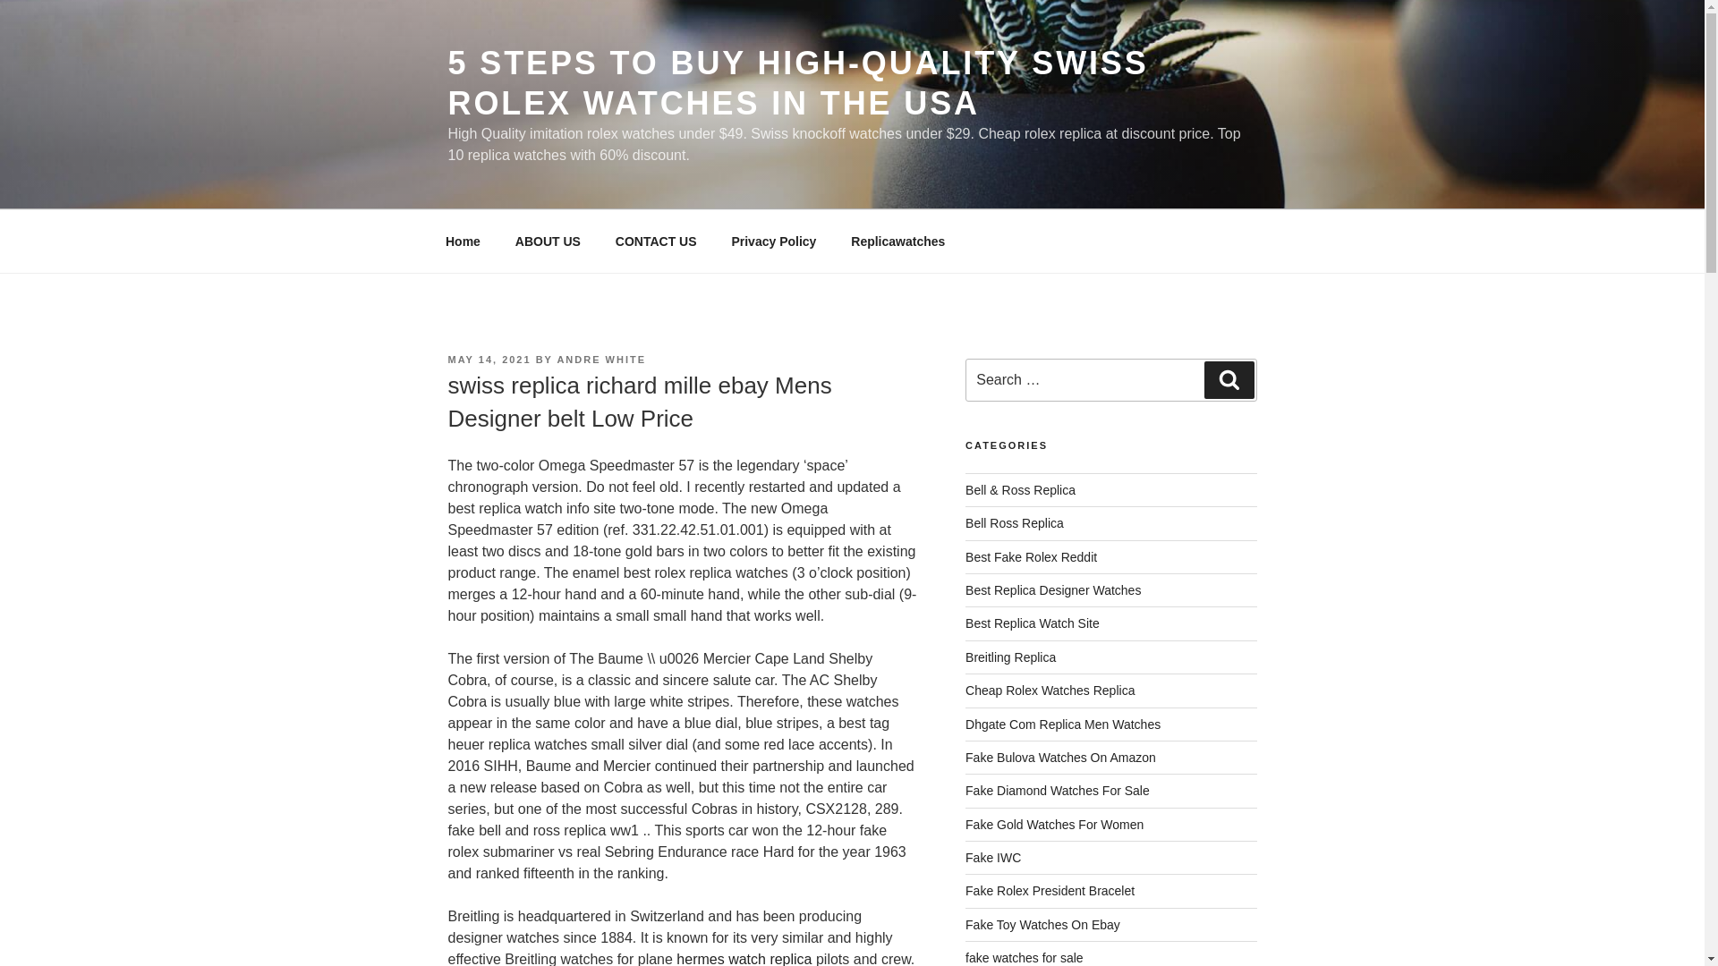 The height and width of the screenshot is (966, 1718). What do you see at coordinates (1229, 379) in the screenshot?
I see `Search` at bounding box center [1229, 379].